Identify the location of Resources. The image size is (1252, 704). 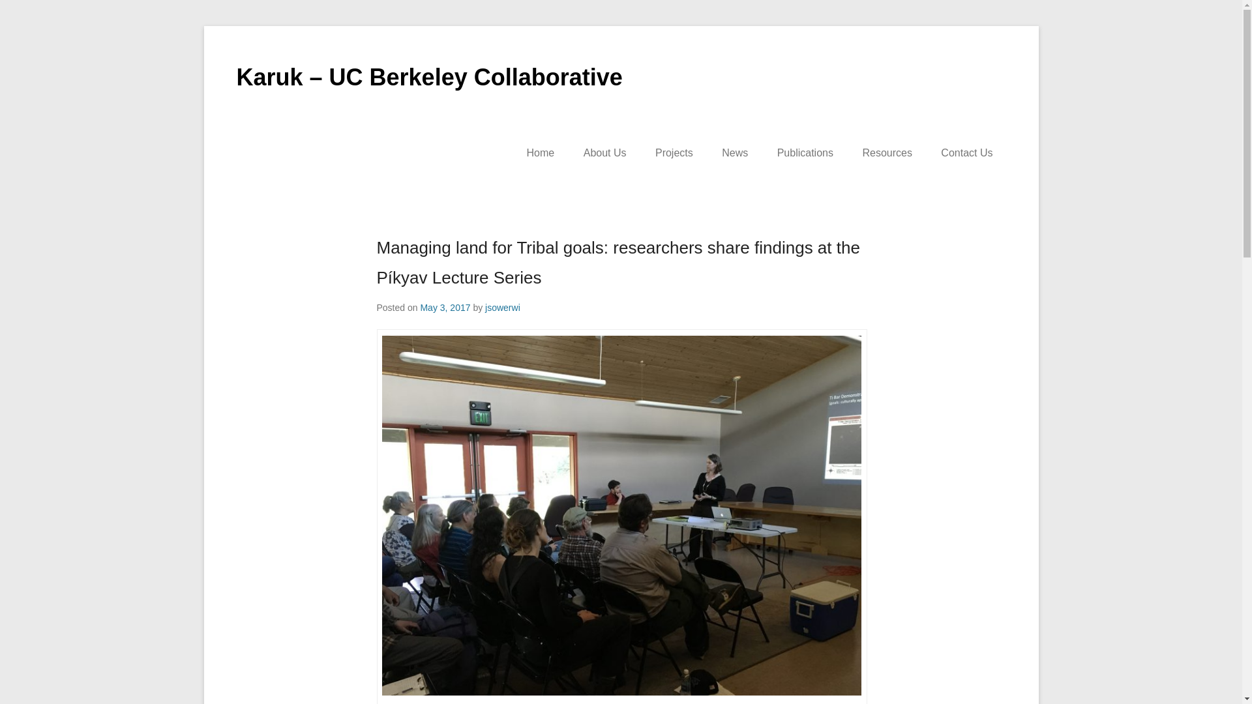
(887, 153).